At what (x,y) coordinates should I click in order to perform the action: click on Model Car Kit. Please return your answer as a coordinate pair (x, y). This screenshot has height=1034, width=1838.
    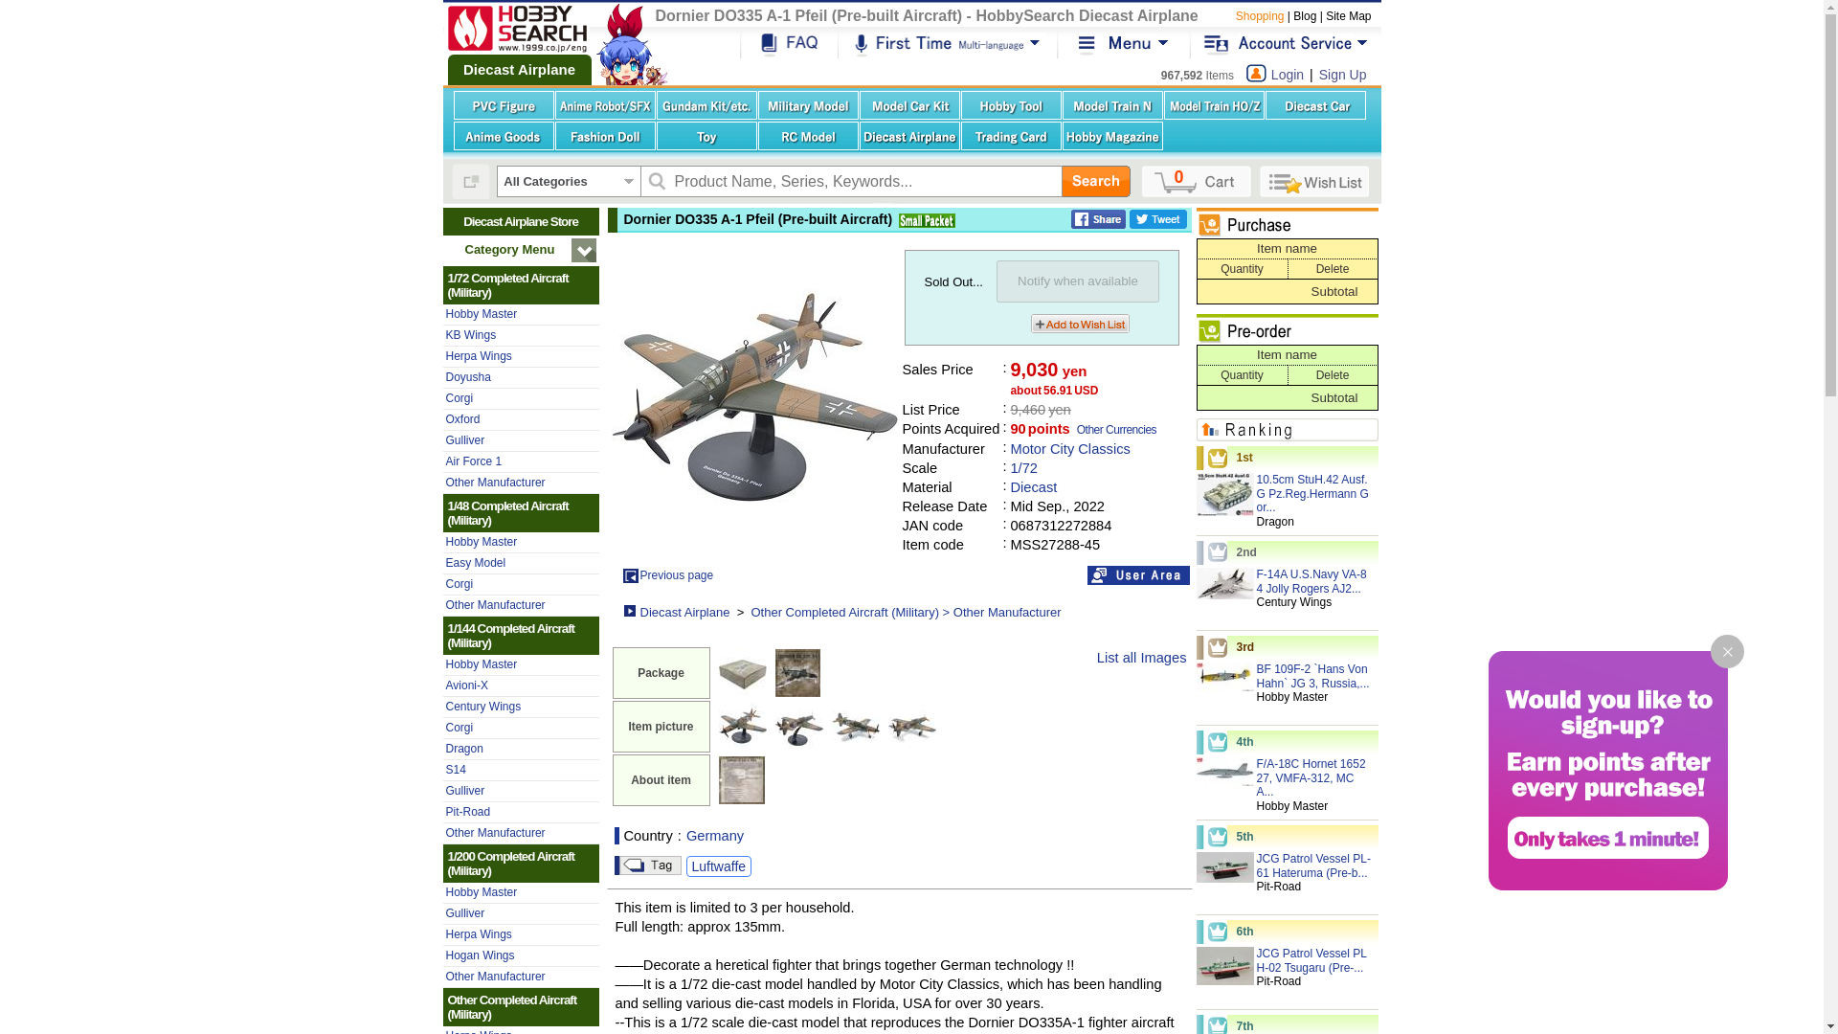
    Looking at the image, I should click on (909, 105).